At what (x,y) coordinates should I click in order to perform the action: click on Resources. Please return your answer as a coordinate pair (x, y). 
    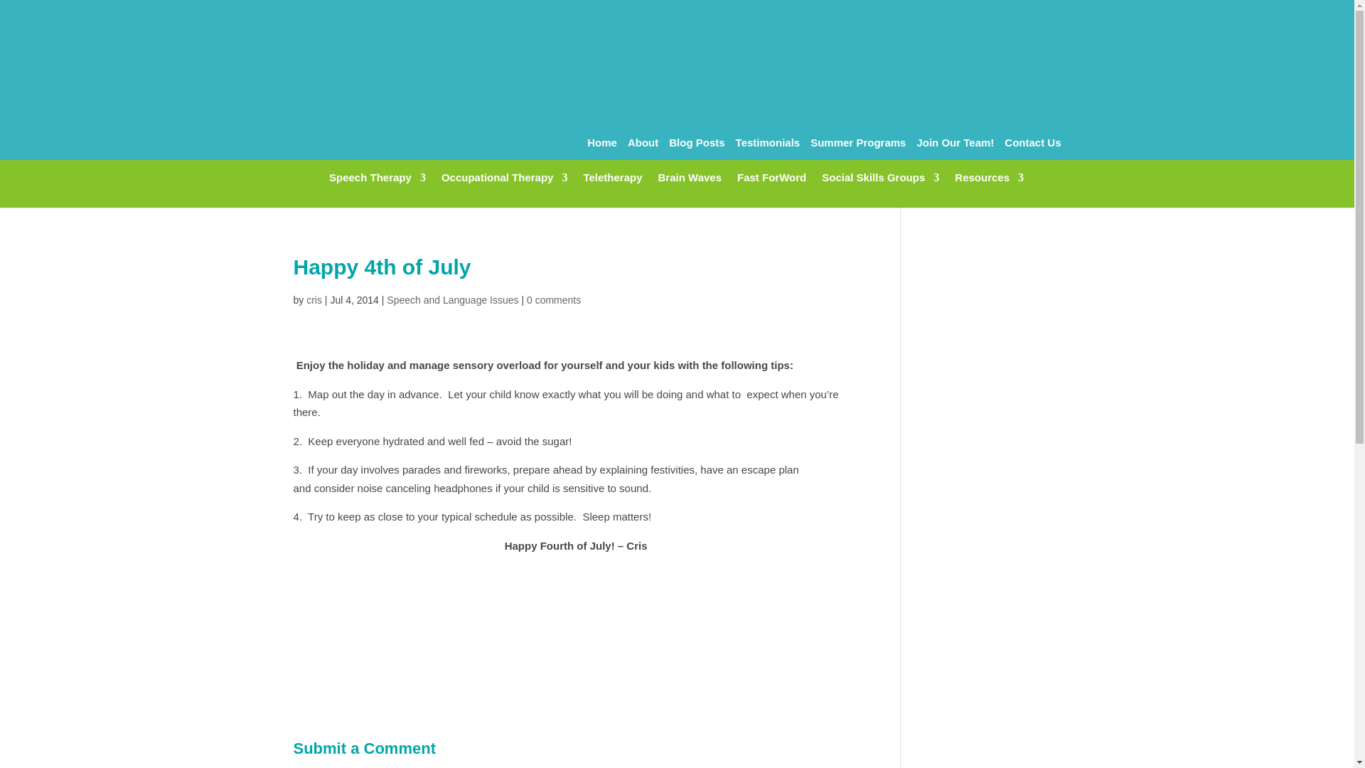
    Looking at the image, I should click on (989, 188).